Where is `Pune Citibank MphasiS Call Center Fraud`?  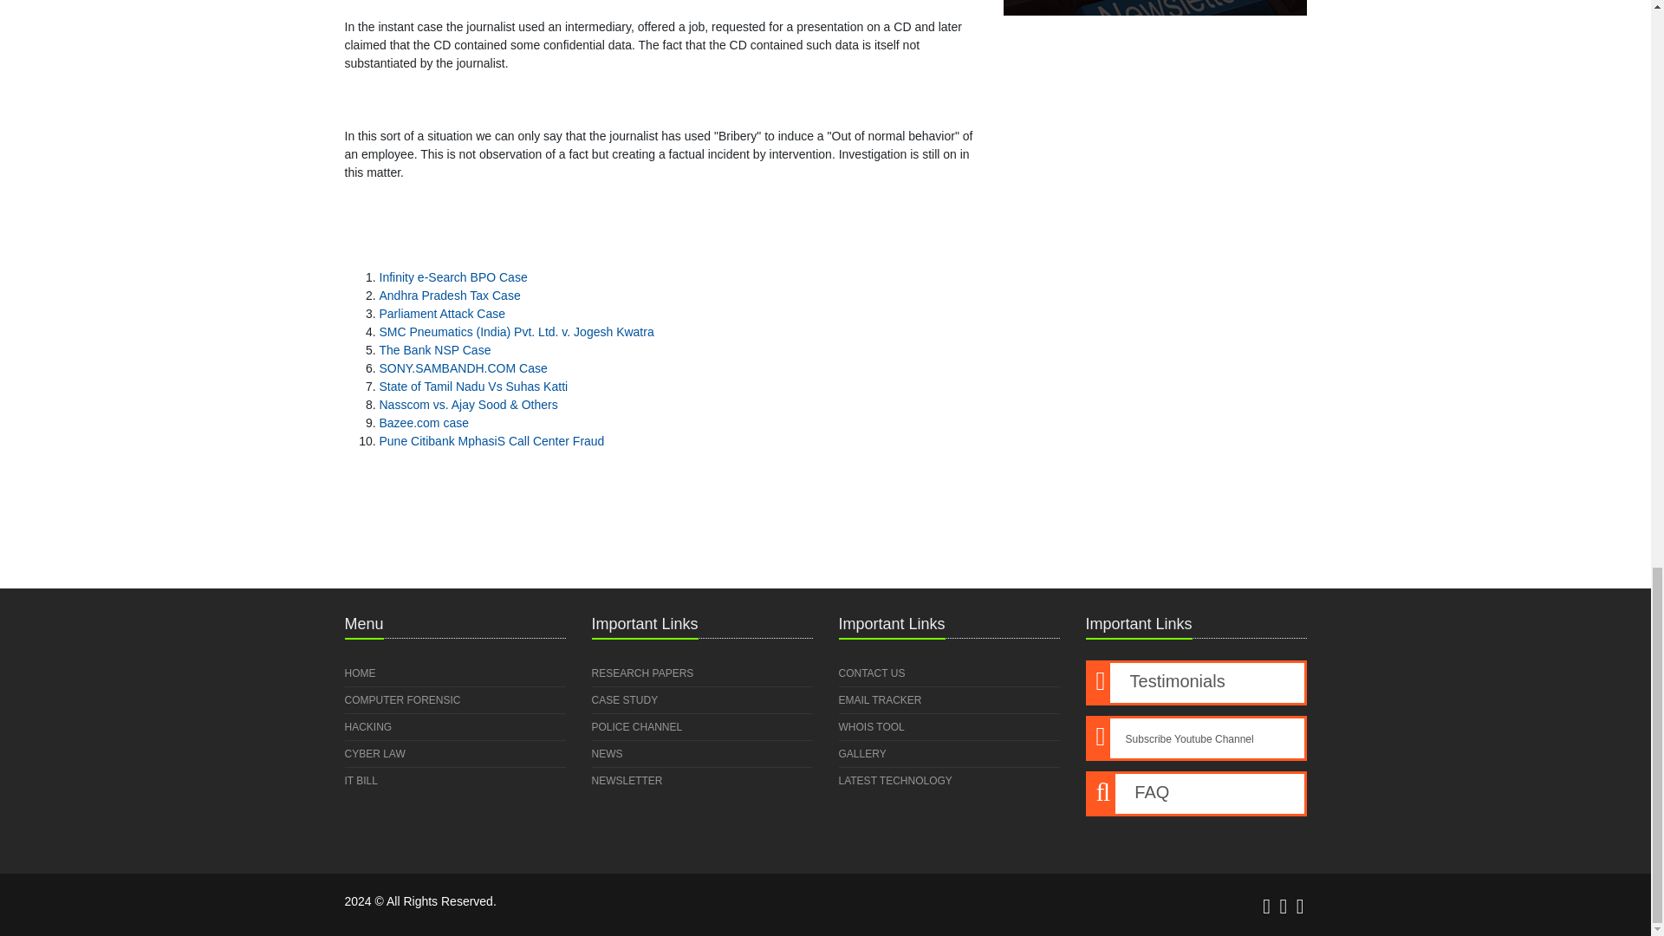 Pune Citibank MphasiS Call Center Fraud is located at coordinates (492, 441).